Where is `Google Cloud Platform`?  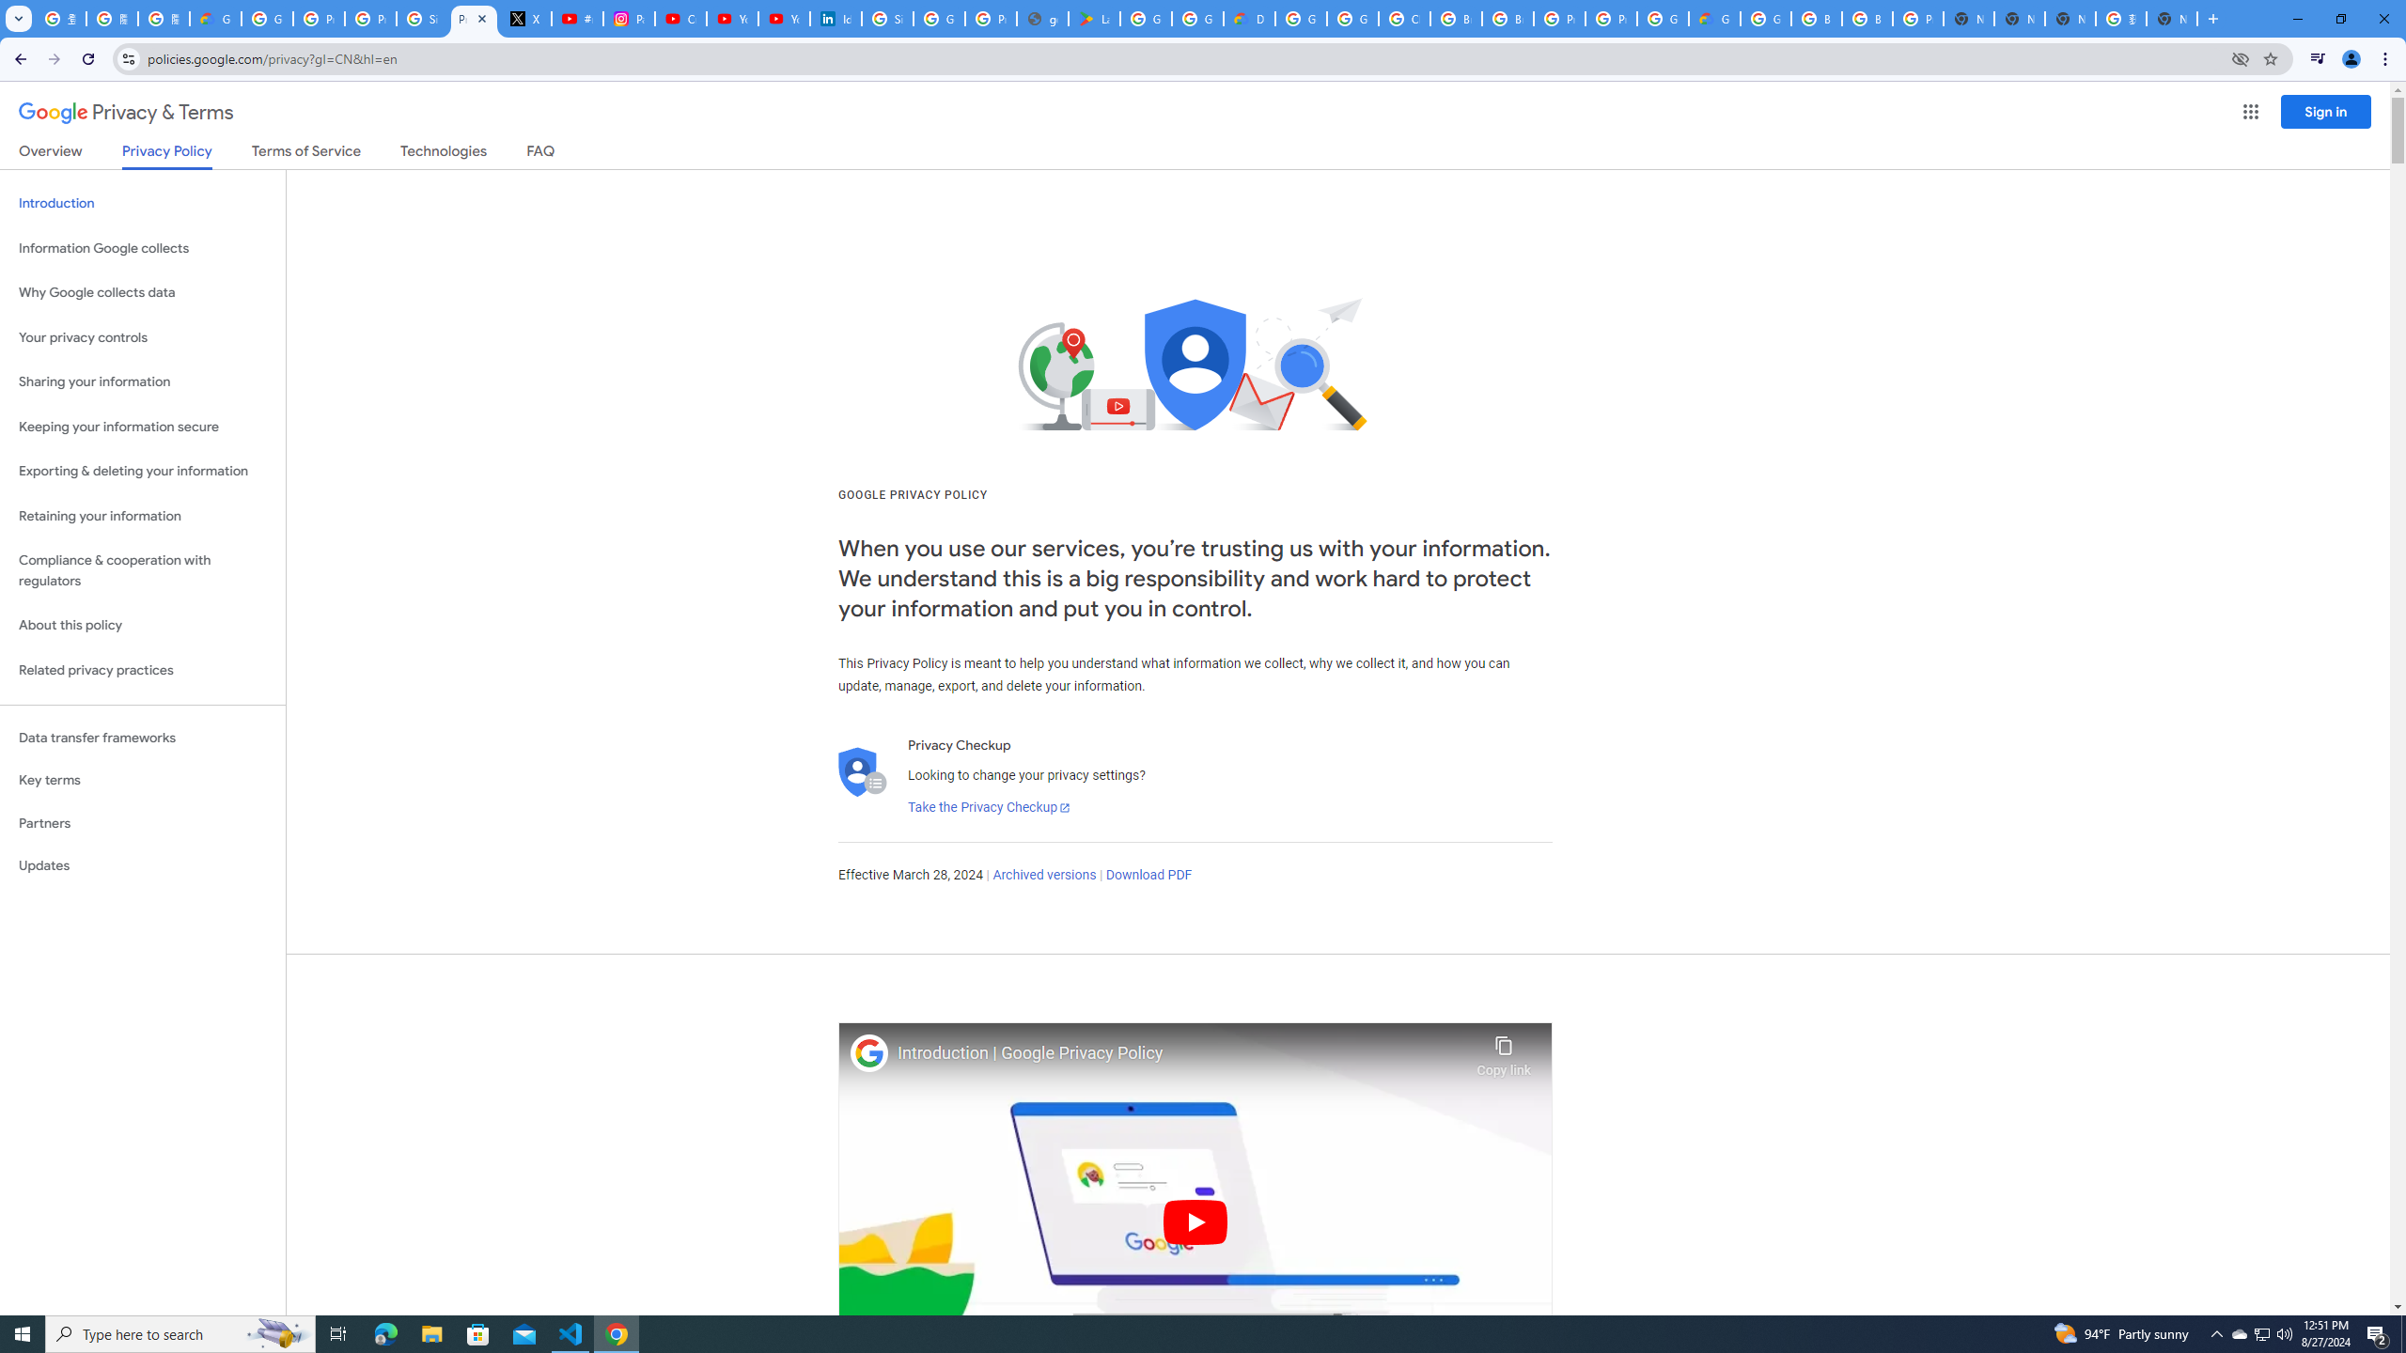
Google Cloud Platform is located at coordinates (1765, 19).